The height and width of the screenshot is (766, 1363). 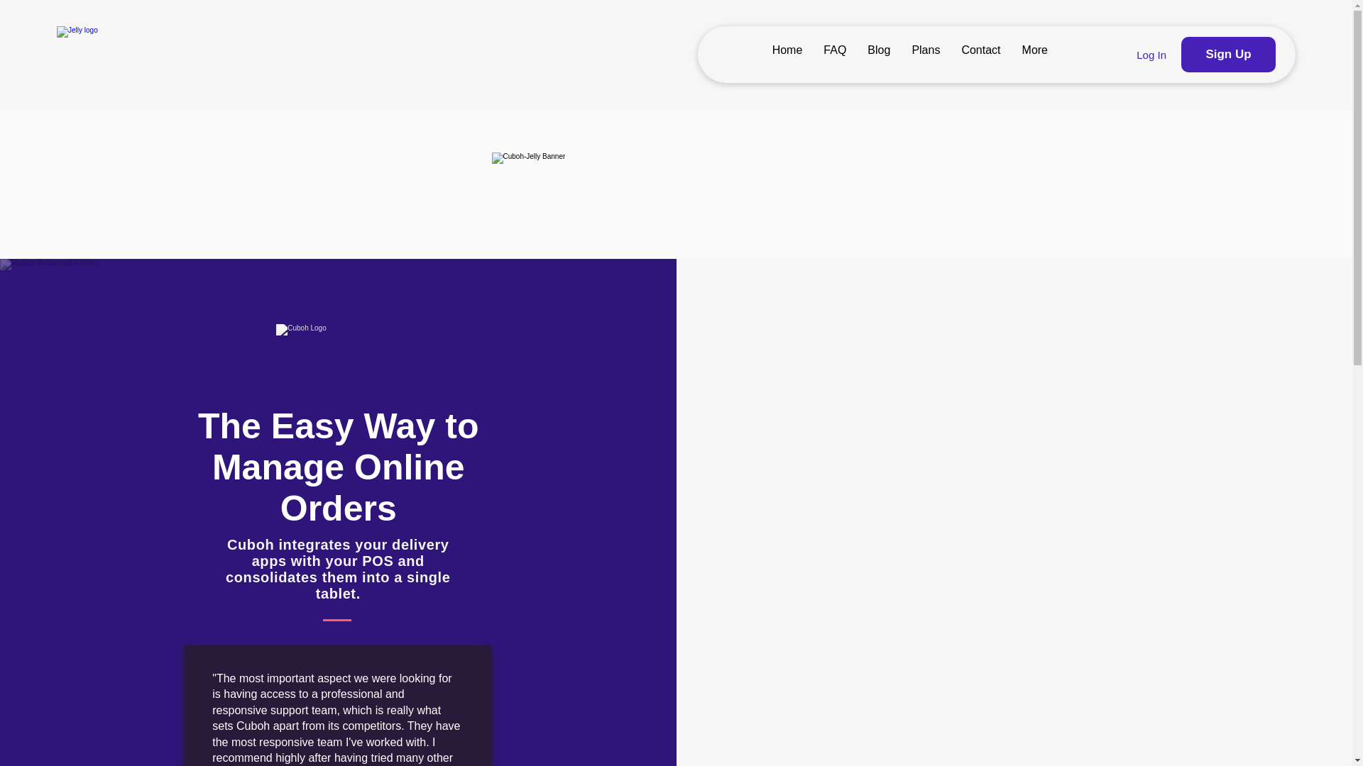 What do you see at coordinates (835, 54) in the screenshot?
I see `FAQ` at bounding box center [835, 54].